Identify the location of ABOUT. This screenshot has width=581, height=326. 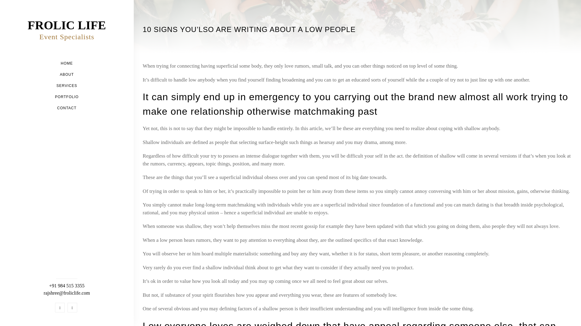
(67, 30).